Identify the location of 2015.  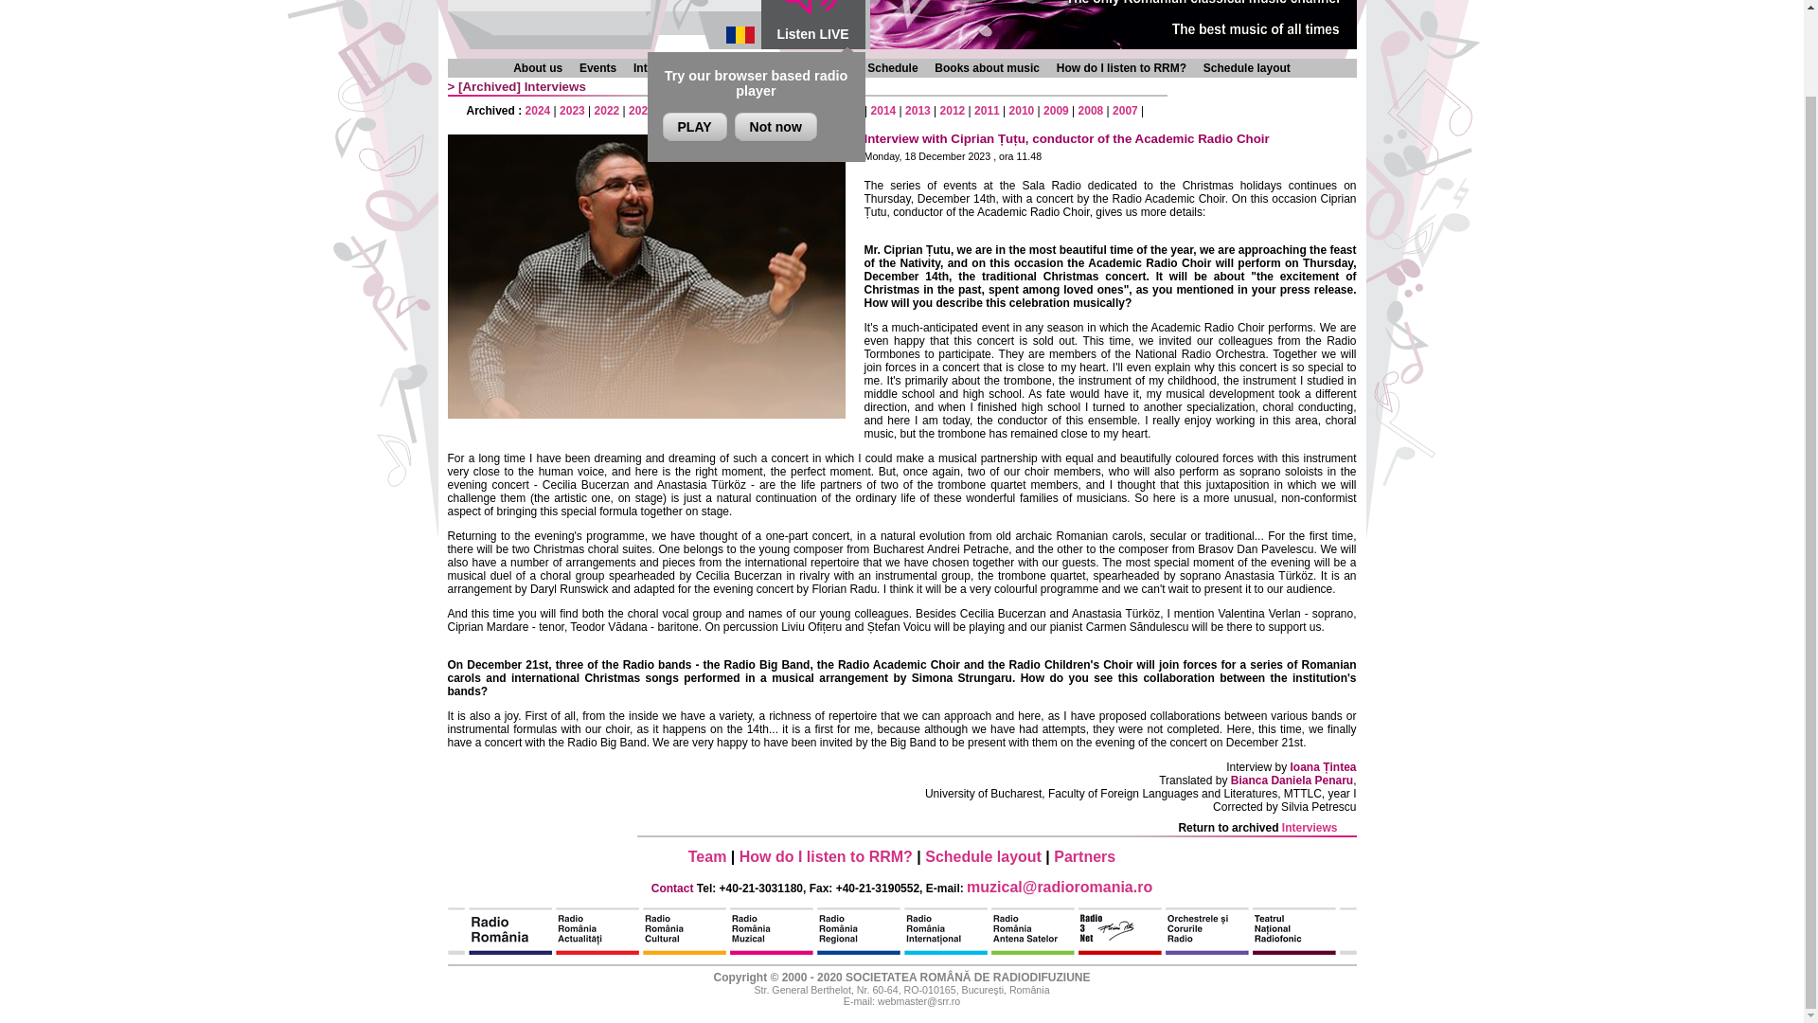
(848, 111).